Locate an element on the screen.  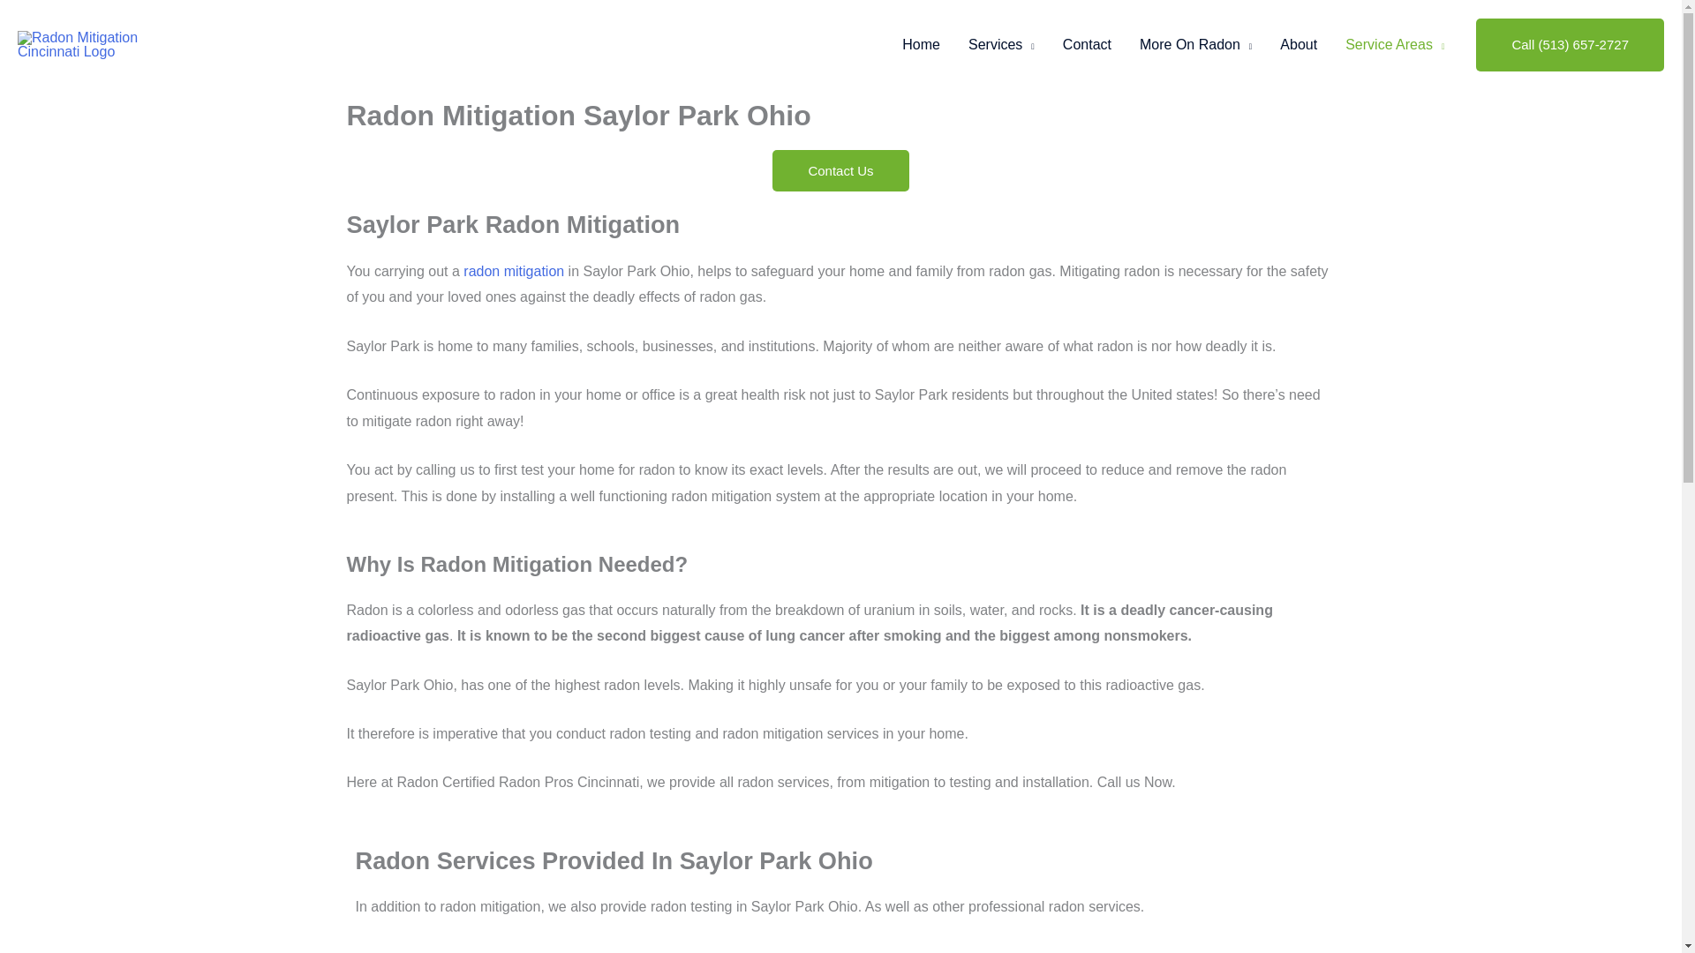
About is located at coordinates (1298, 45).